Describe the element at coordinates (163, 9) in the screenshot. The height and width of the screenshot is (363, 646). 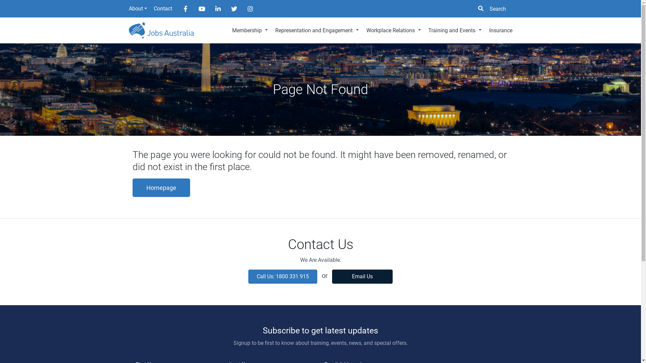
I see `Contact` at that location.